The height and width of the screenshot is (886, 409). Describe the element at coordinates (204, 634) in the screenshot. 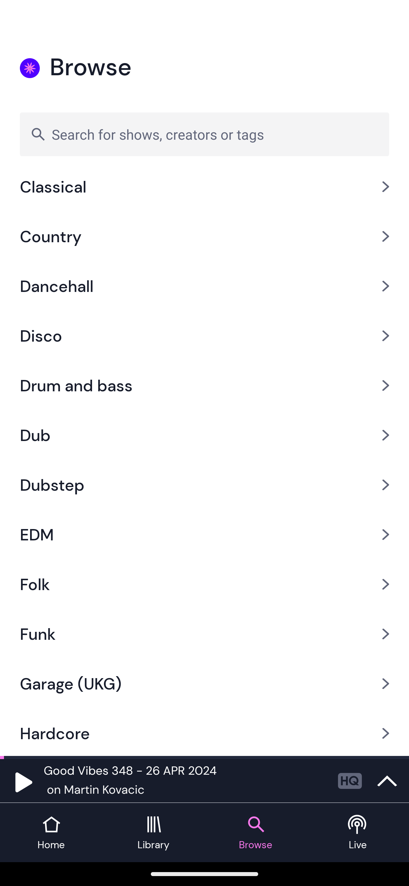

I see `Funk` at that location.